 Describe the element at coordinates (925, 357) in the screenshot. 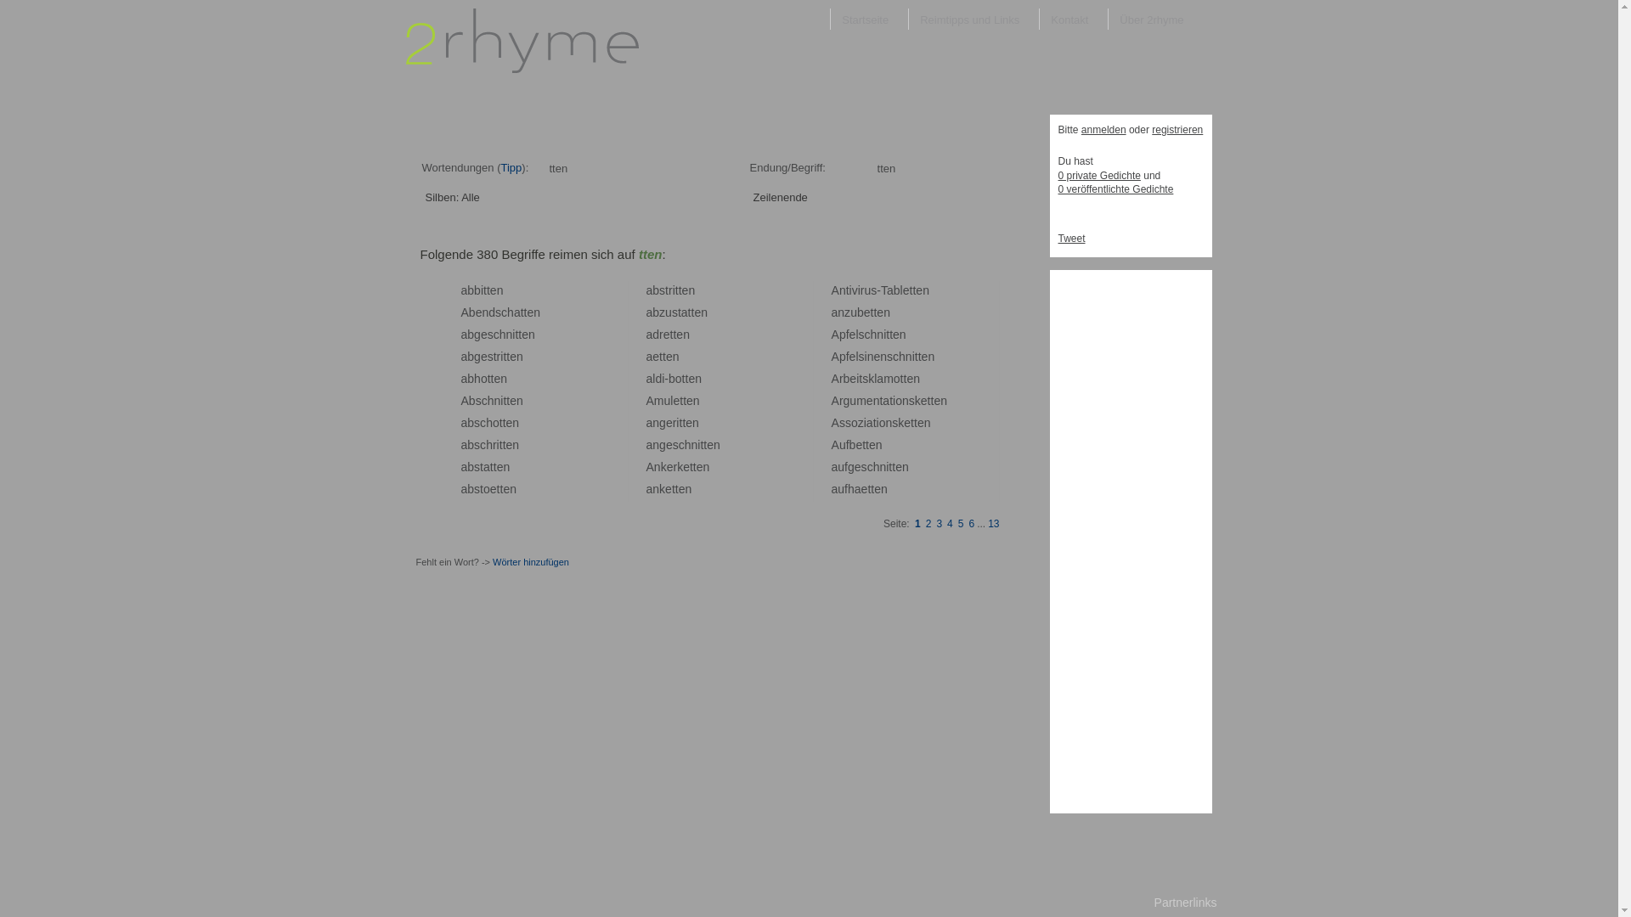

I see `e` at that location.